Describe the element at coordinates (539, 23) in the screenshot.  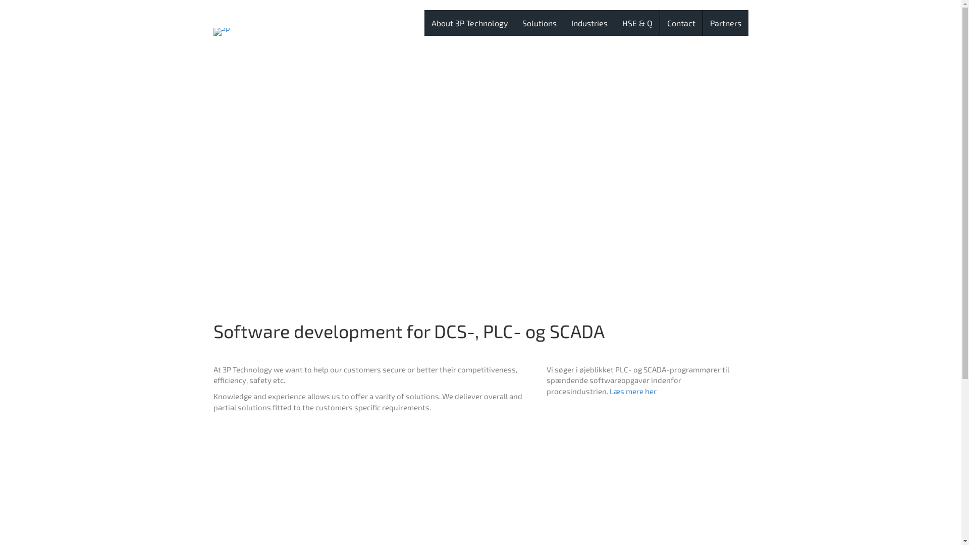
I see `Solutions` at that location.